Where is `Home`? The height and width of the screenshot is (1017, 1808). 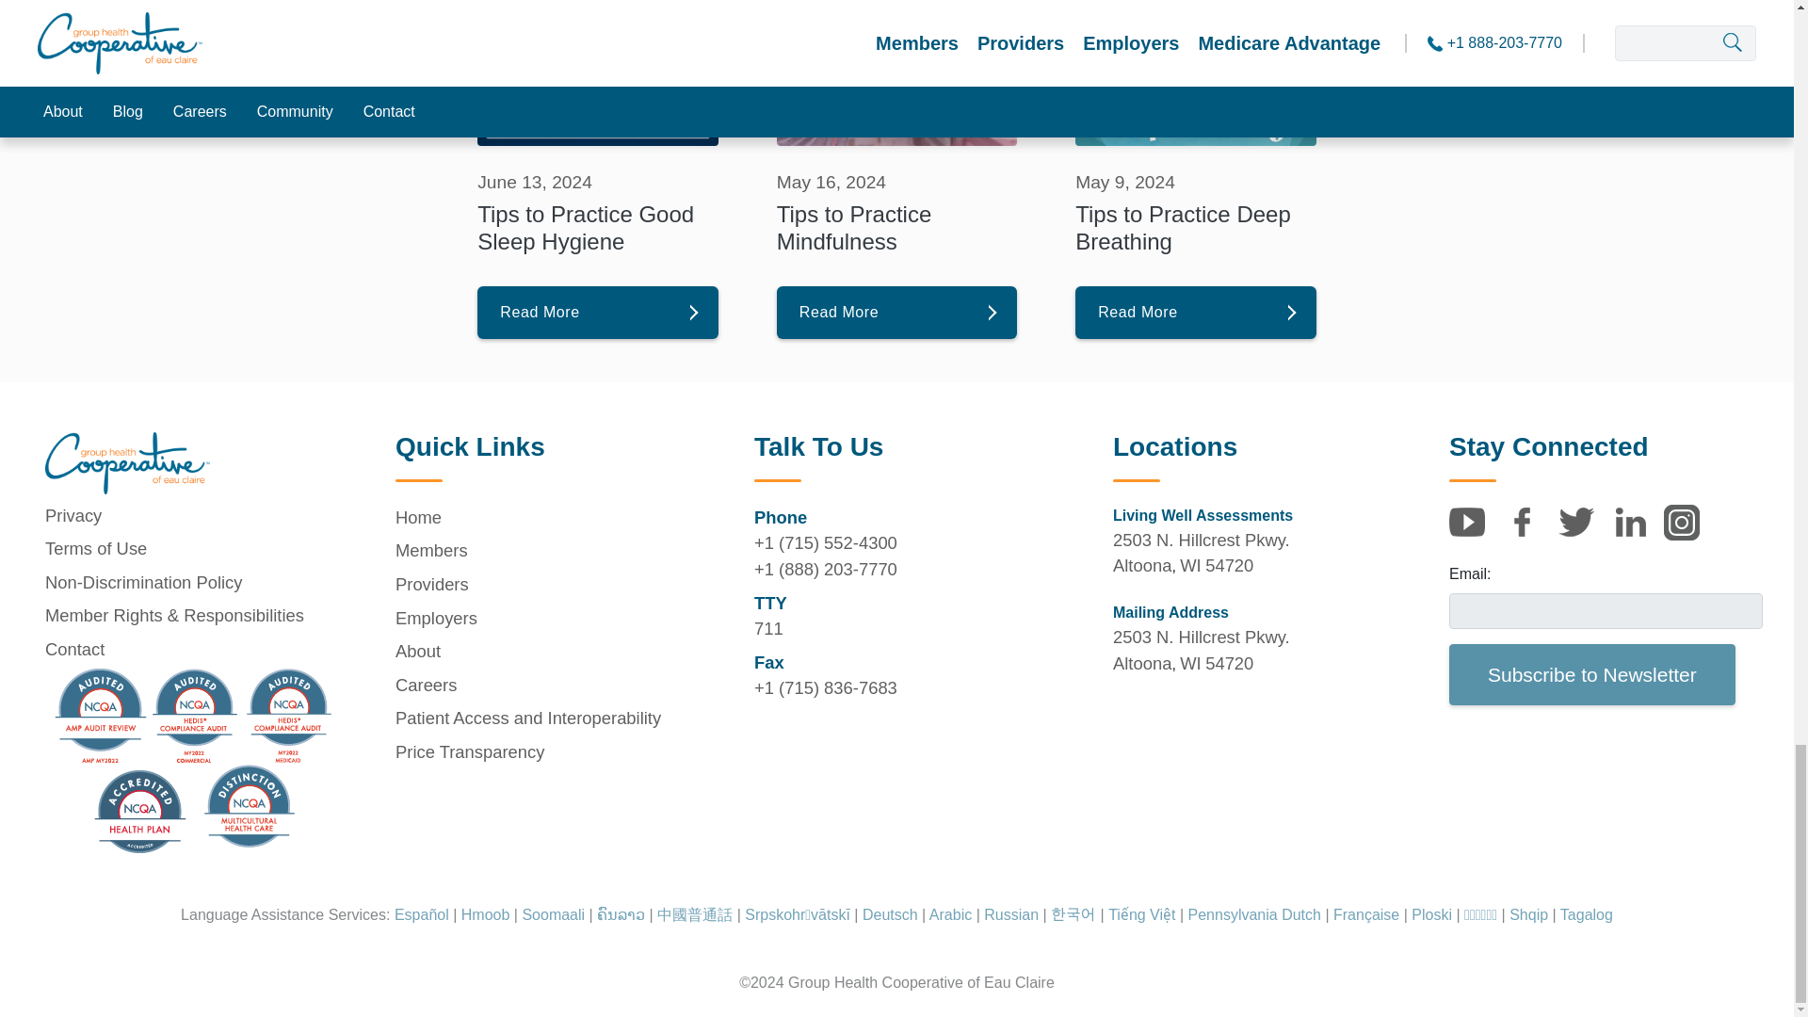 Home is located at coordinates (552, 480).